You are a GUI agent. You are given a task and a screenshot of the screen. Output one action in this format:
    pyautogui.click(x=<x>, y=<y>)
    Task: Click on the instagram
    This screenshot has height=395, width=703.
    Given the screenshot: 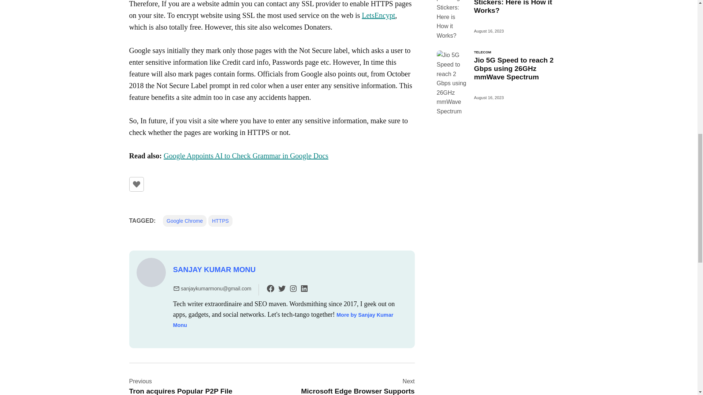 What is the action you would take?
    pyautogui.click(x=293, y=288)
    